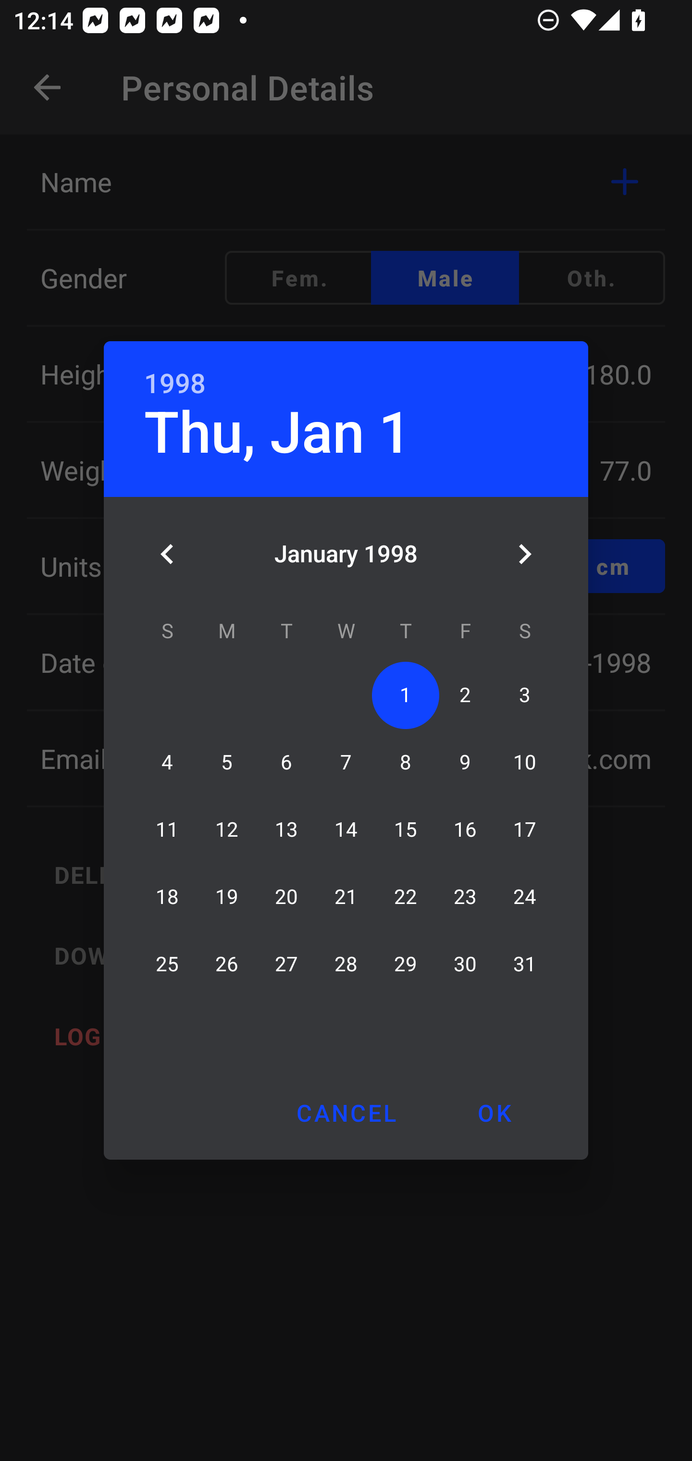 The width and height of the screenshot is (692, 1461). What do you see at coordinates (346, 964) in the screenshot?
I see `28 28 January 1998` at bounding box center [346, 964].